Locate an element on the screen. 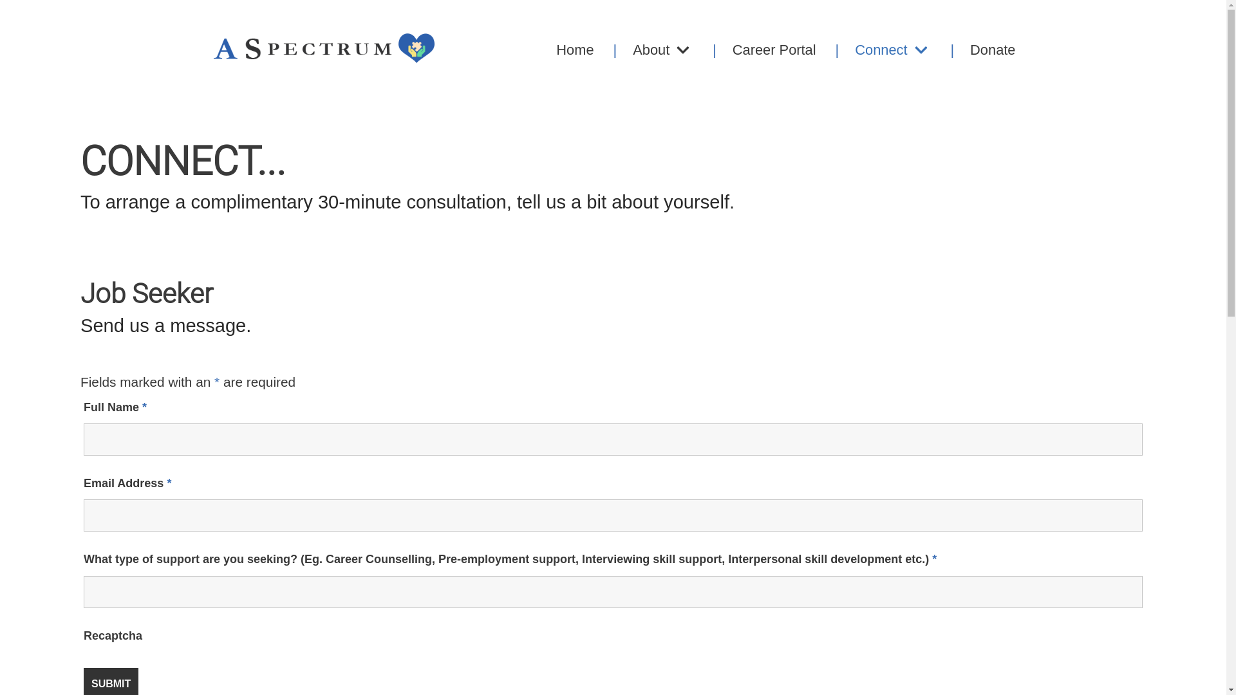  Connect is located at coordinates (876, 50).